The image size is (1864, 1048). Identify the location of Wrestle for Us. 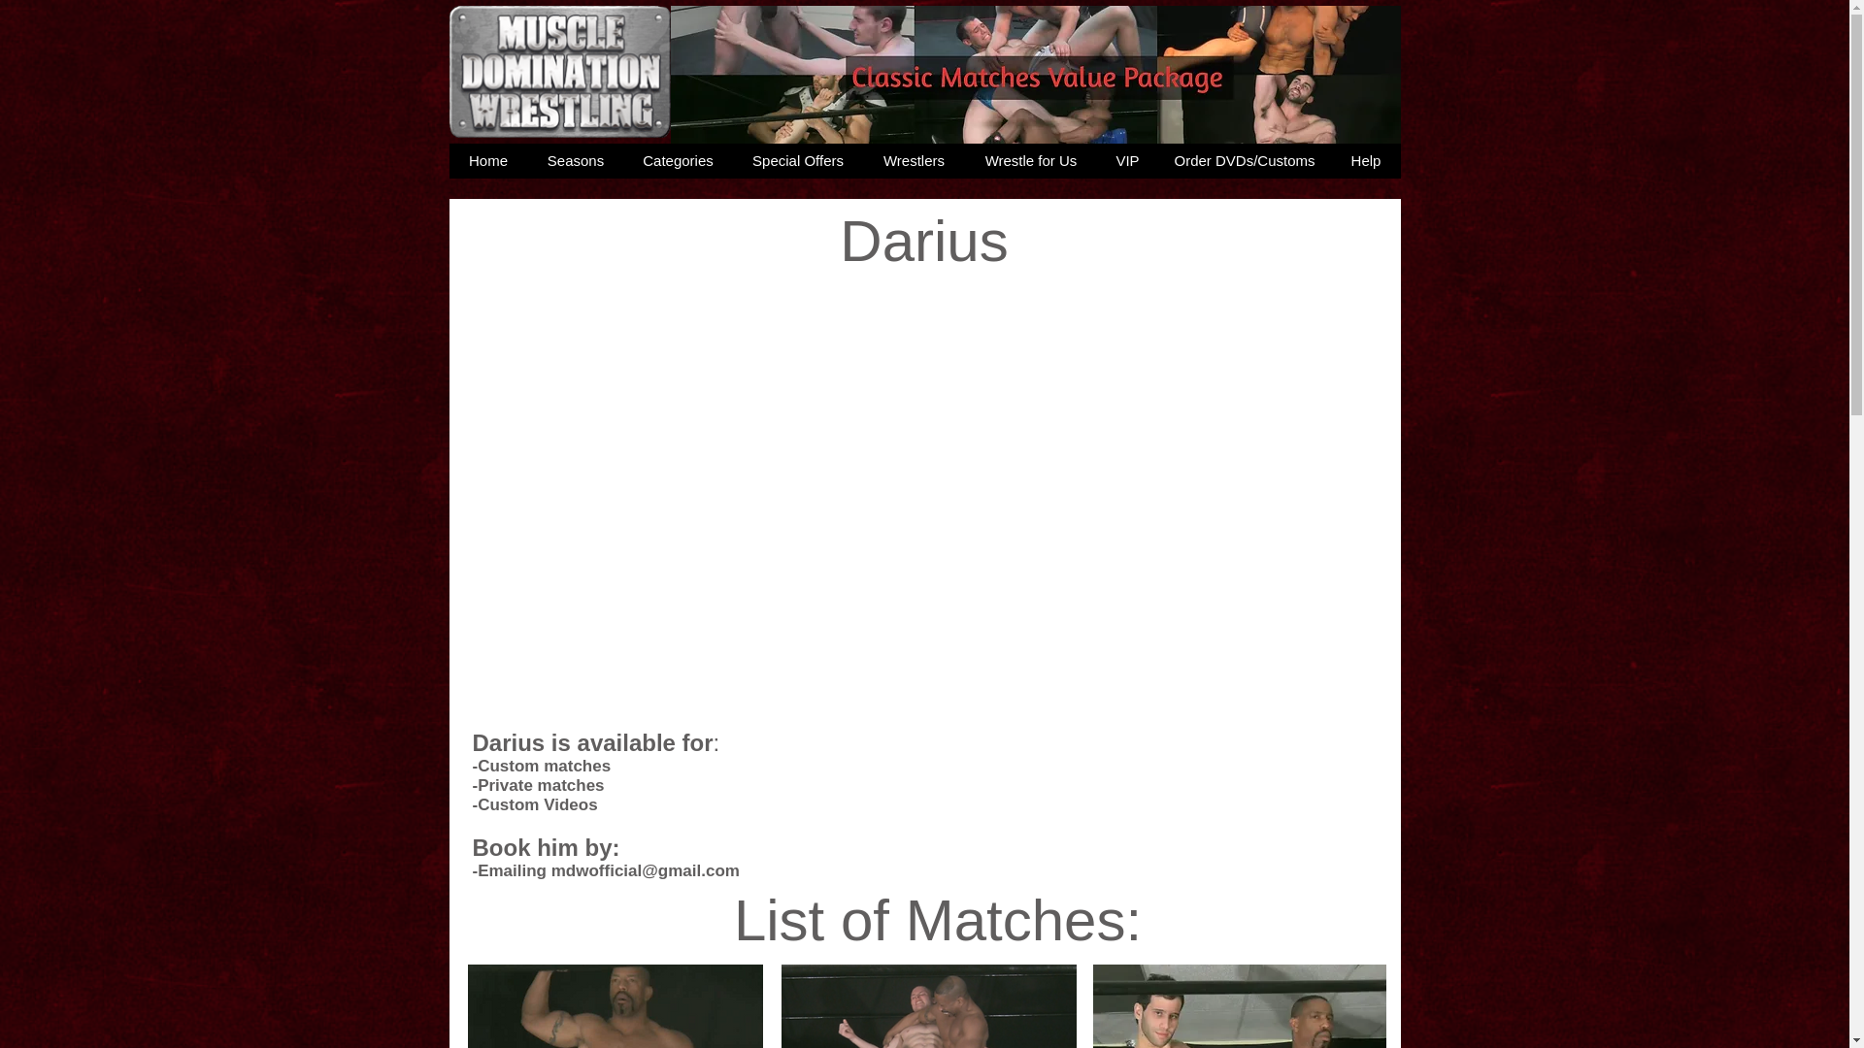
(1031, 160).